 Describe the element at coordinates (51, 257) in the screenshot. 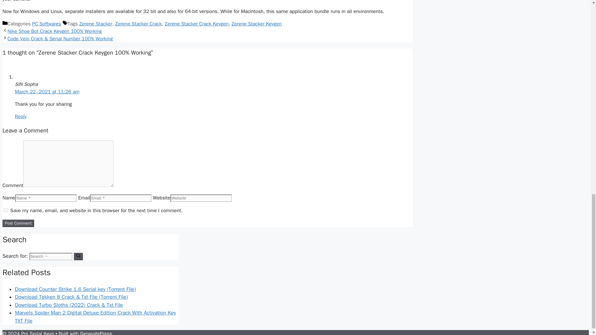

I see `Search for:` at that location.